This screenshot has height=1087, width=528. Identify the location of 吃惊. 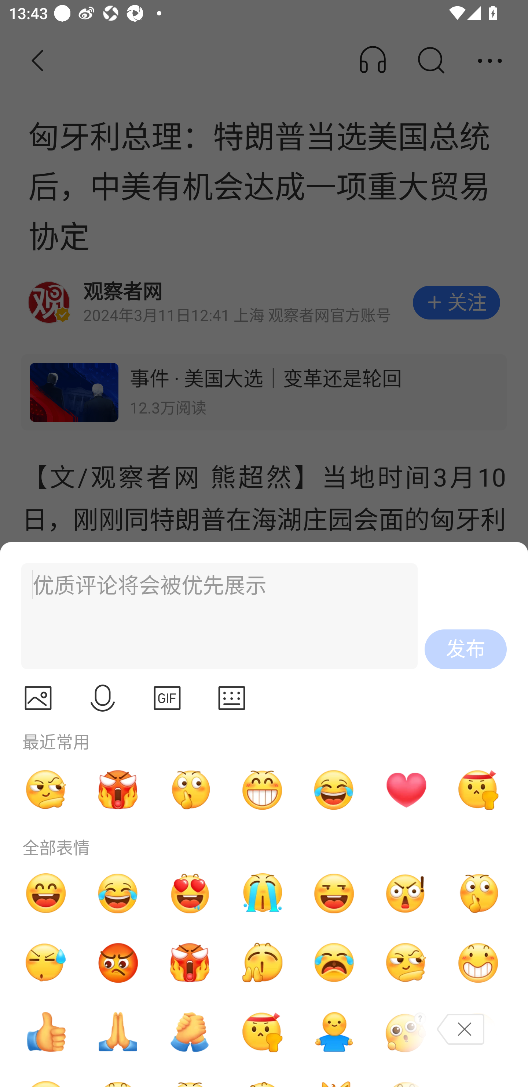
(406, 893).